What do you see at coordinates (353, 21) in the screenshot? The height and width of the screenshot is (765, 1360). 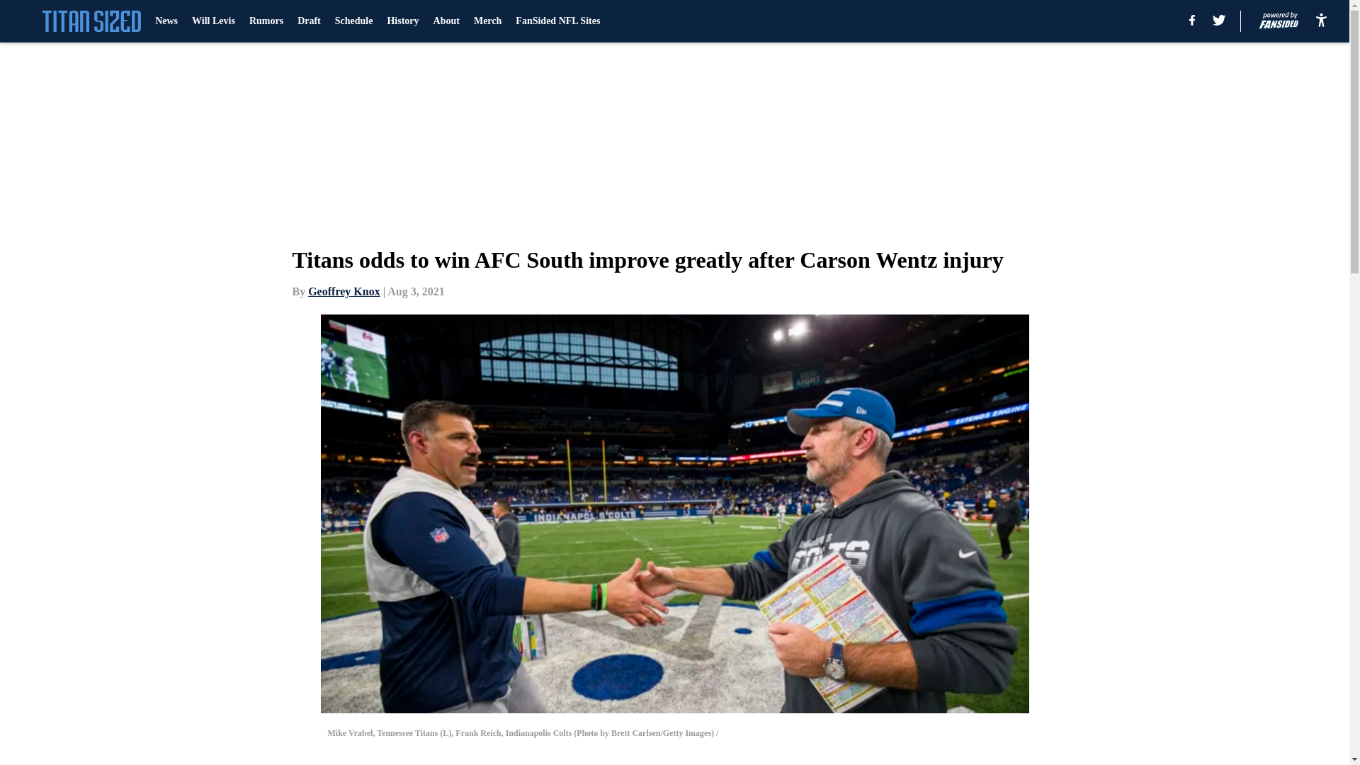 I see `Schedule` at bounding box center [353, 21].